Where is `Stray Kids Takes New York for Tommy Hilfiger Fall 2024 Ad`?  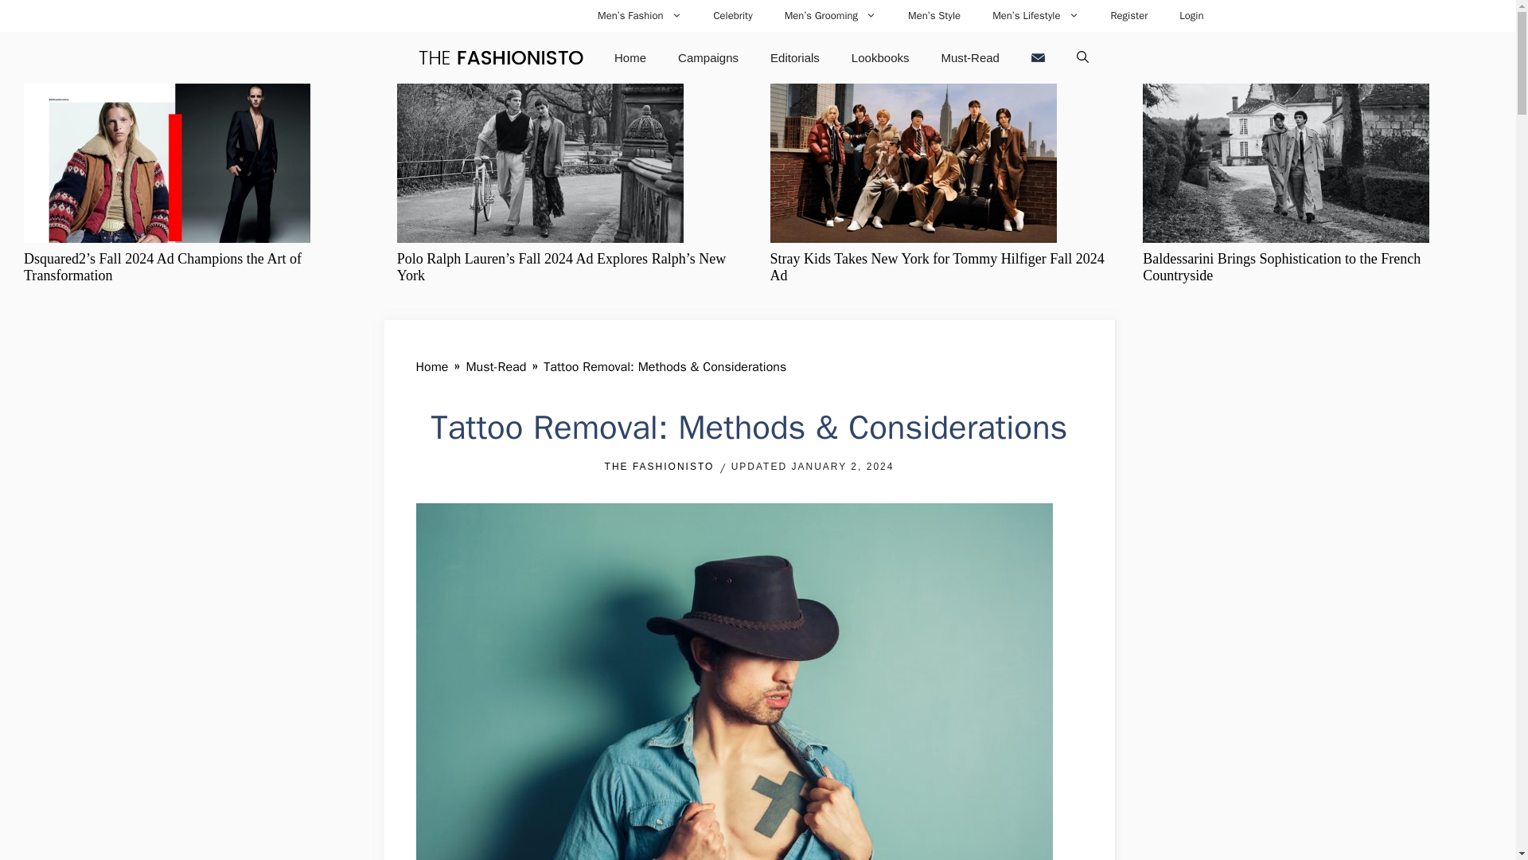
Stray Kids Takes New York for Tommy Hilfiger Fall 2024 Ad is located at coordinates (937, 268).